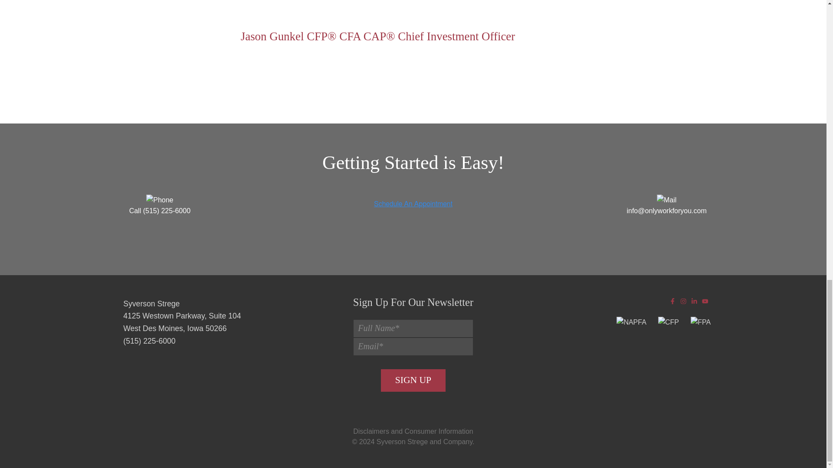 The image size is (833, 468). I want to click on FPA, so click(700, 322).